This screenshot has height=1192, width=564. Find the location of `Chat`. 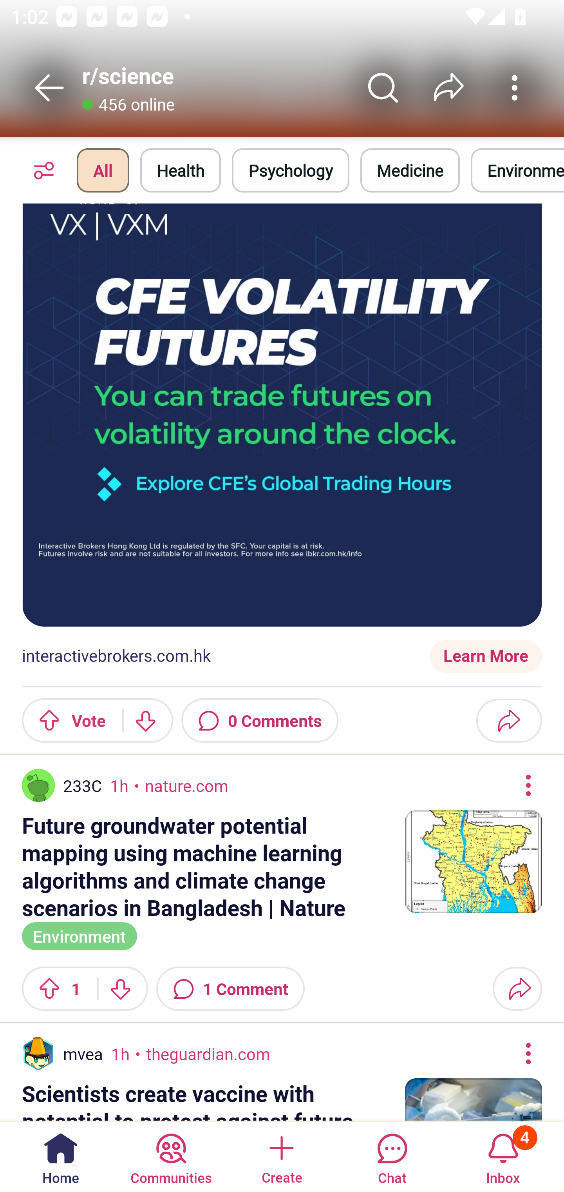

Chat is located at coordinates (392, 1156).